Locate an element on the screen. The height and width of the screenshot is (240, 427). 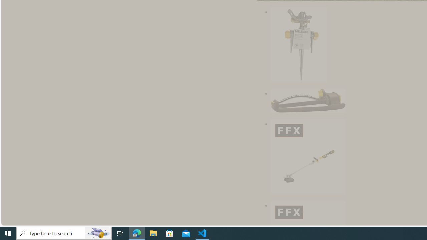
cover is located at coordinates (401, 150).